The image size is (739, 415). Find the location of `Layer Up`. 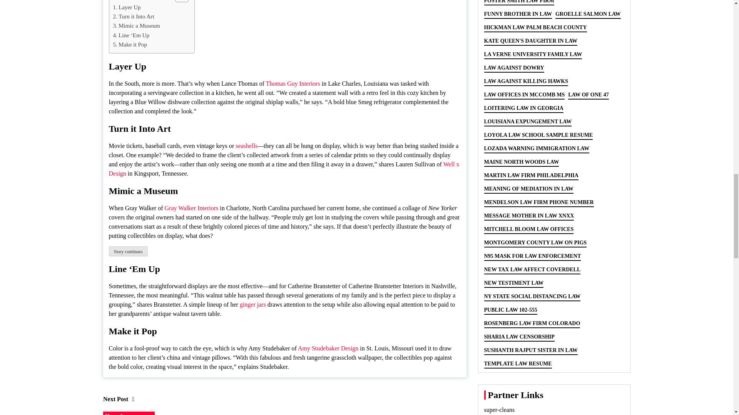

Layer Up is located at coordinates (127, 7).